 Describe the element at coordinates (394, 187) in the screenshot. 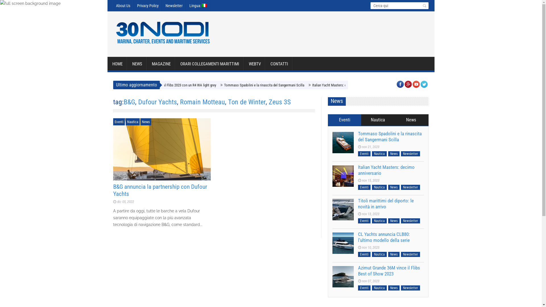

I see `News` at that location.